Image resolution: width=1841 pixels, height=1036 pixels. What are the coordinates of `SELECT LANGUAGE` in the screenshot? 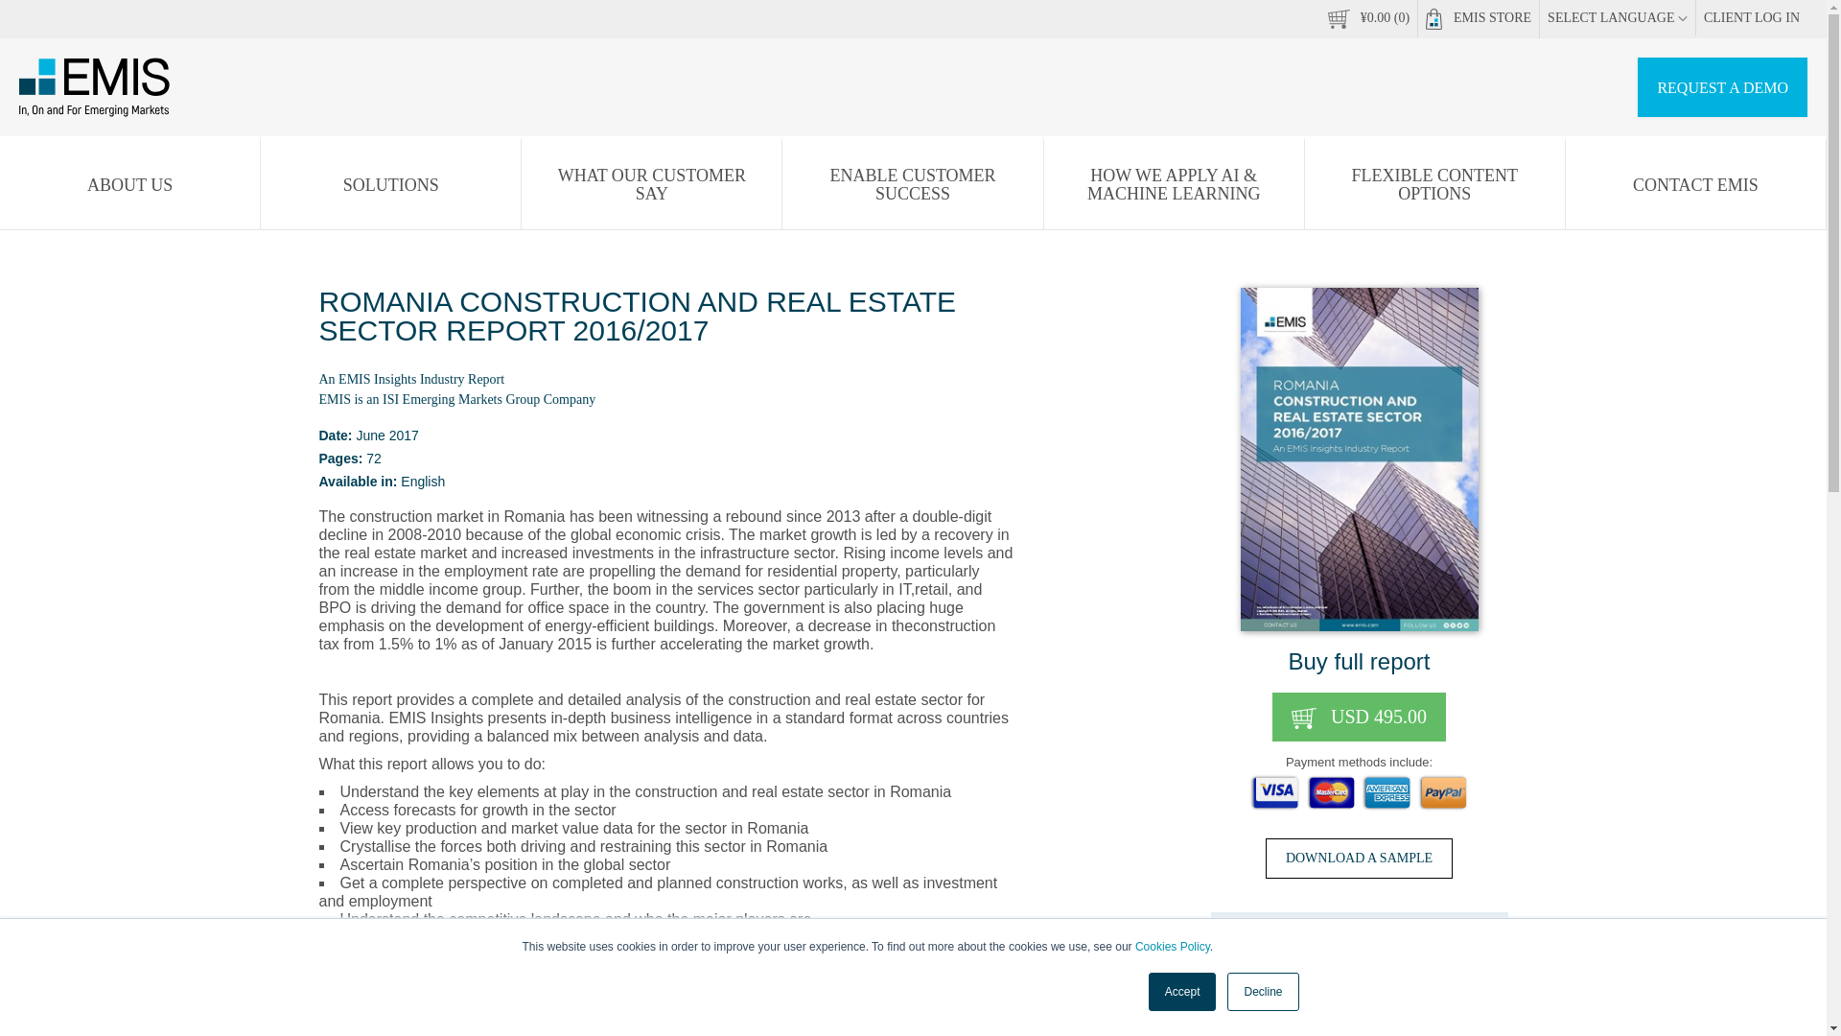 It's located at (1617, 17).